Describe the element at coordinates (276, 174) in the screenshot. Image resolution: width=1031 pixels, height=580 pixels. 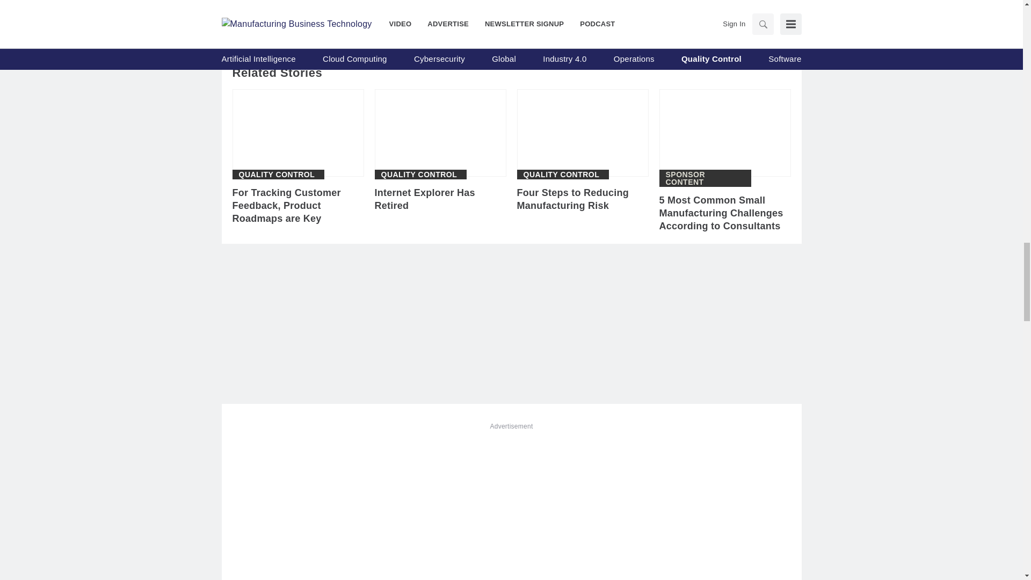
I see `Quality Control` at that location.